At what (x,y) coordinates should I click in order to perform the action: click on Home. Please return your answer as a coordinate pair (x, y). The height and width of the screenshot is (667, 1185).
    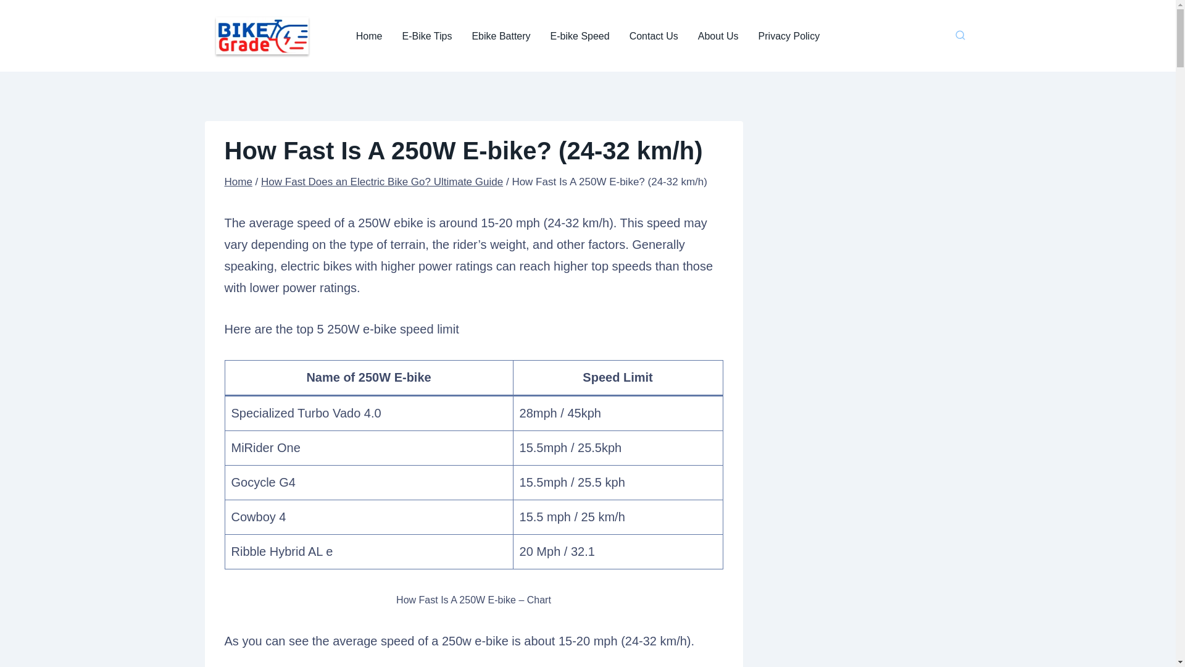
    Looking at the image, I should click on (369, 35).